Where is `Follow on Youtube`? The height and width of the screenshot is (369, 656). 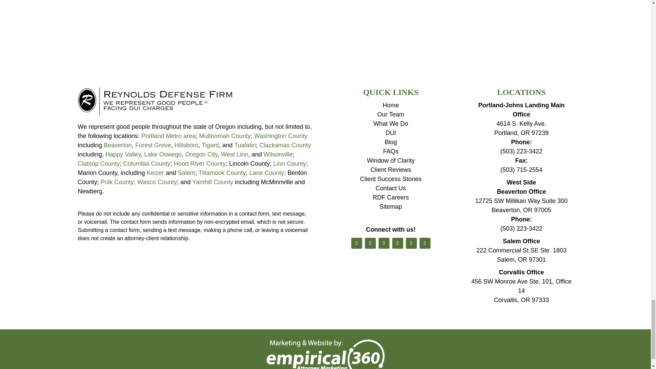 Follow on Youtube is located at coordinates (398, 243).